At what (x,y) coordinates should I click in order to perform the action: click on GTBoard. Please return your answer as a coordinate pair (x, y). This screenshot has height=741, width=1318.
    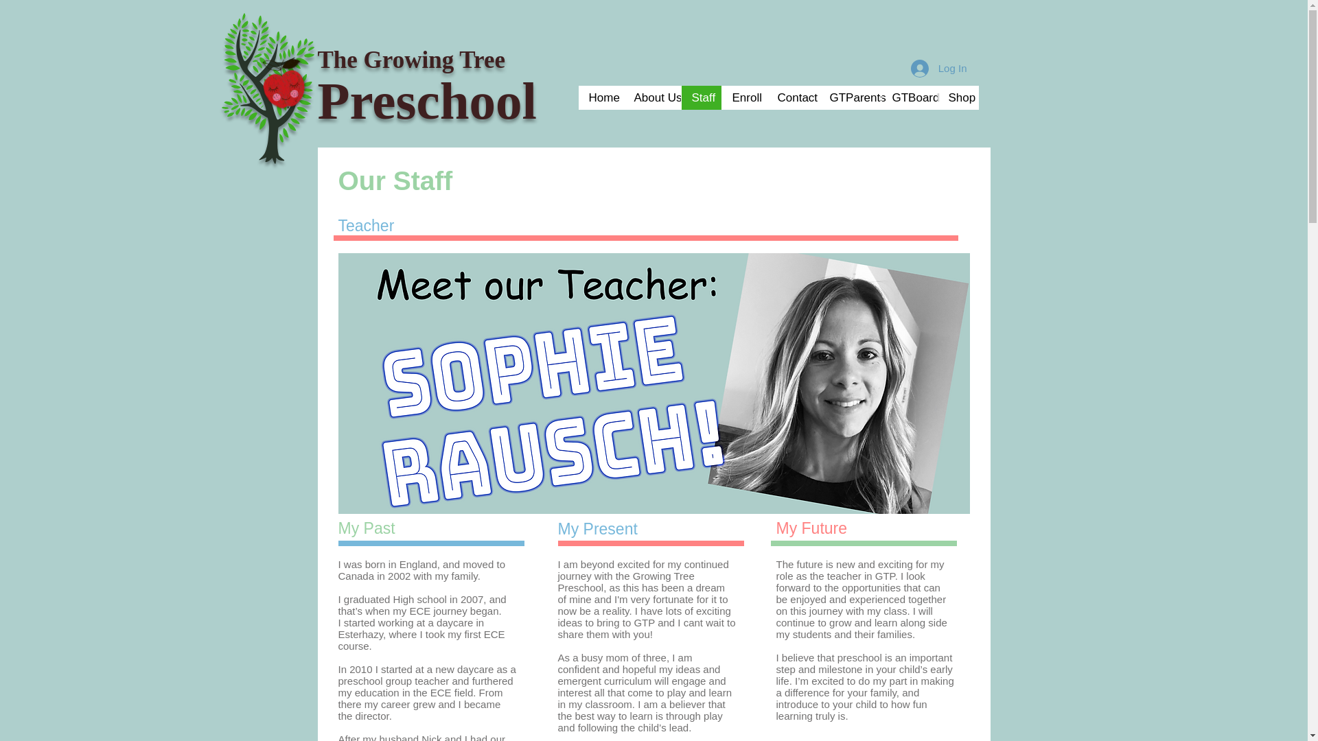
    Looking at the image, I should click on (909, 97).